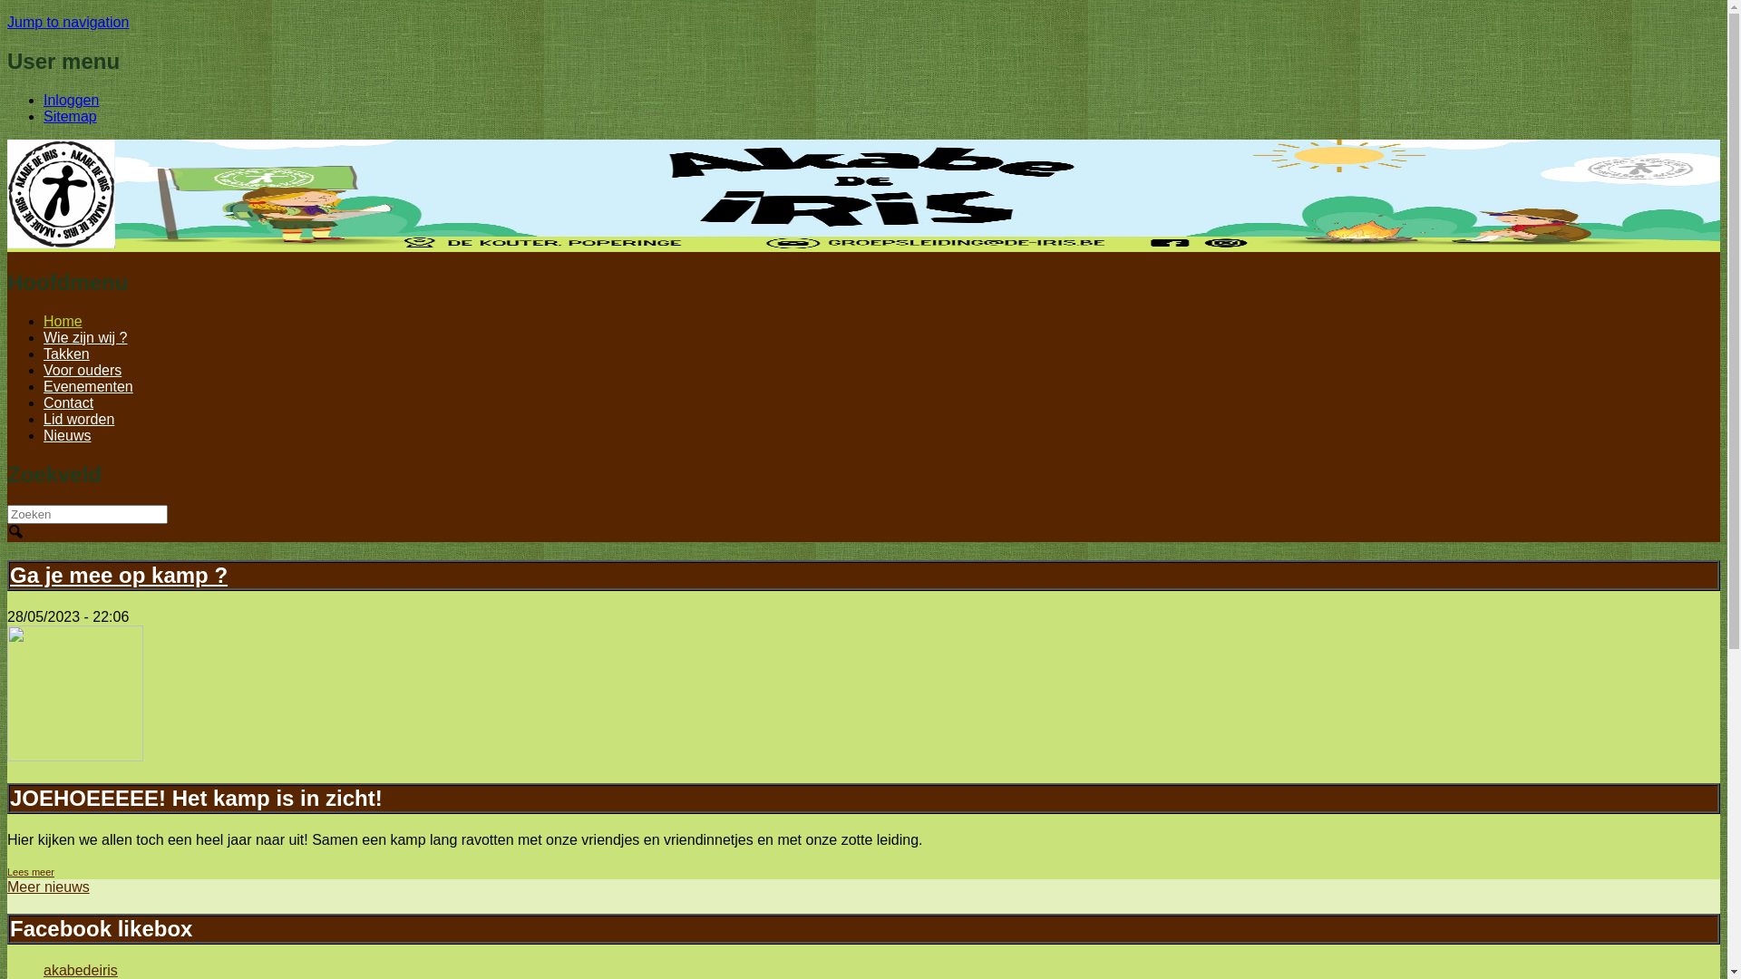 The height and width of the screenshot is (979, 1741). Describe the element at coordinates (85, 337) in the screenshot. I see `Wie zijn wij ?` at that location.